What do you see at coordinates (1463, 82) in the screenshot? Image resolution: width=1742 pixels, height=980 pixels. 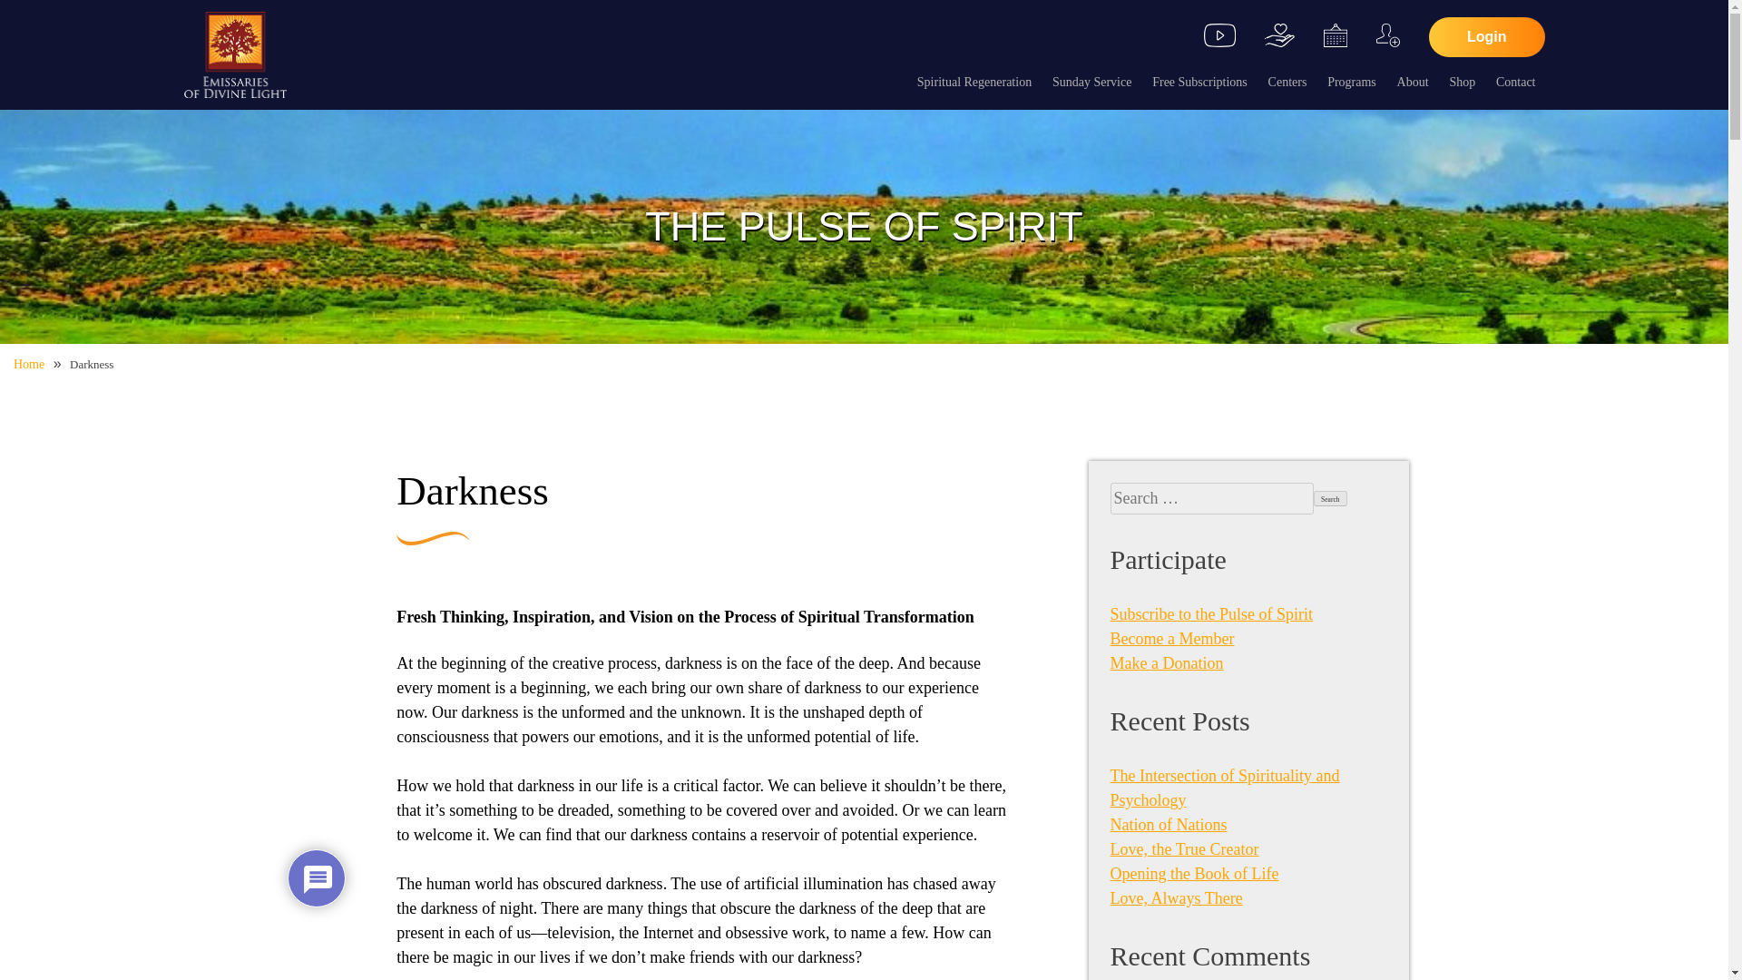 I see `Shop` at bounding box center [1463, 82].